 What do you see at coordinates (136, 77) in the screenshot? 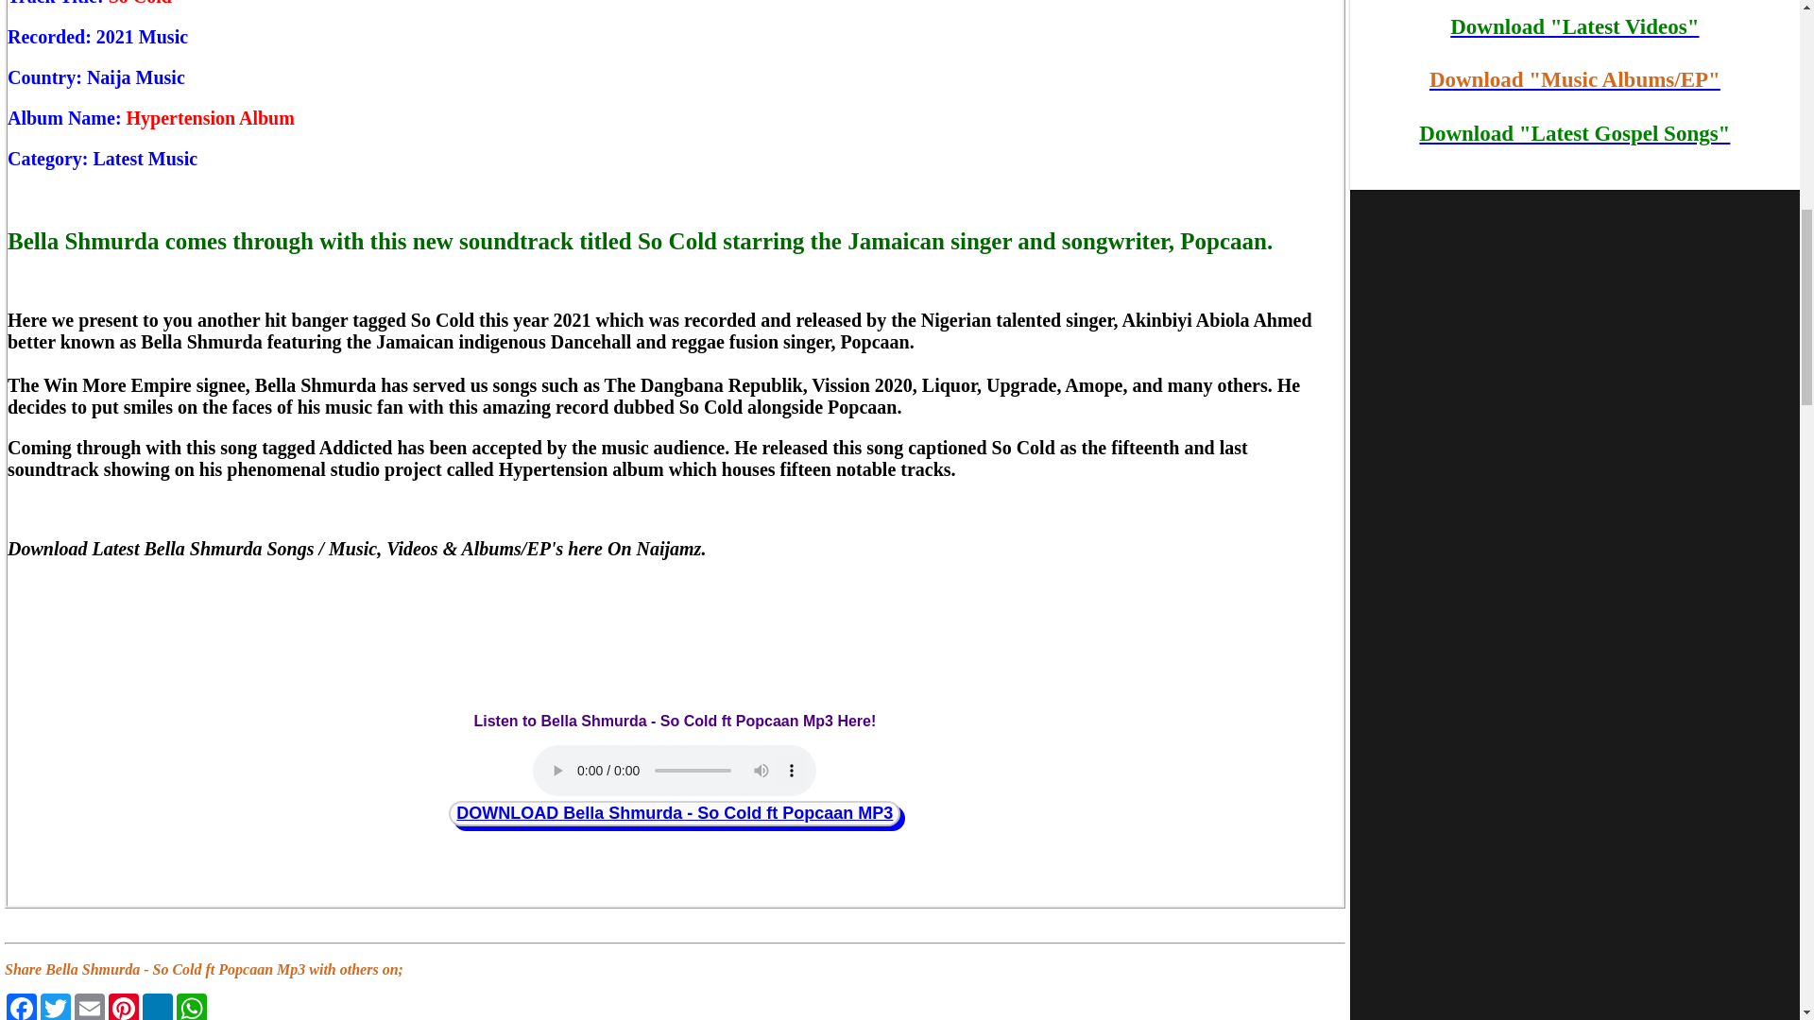
I see `Naija Music` at bounding box center [136, 77].